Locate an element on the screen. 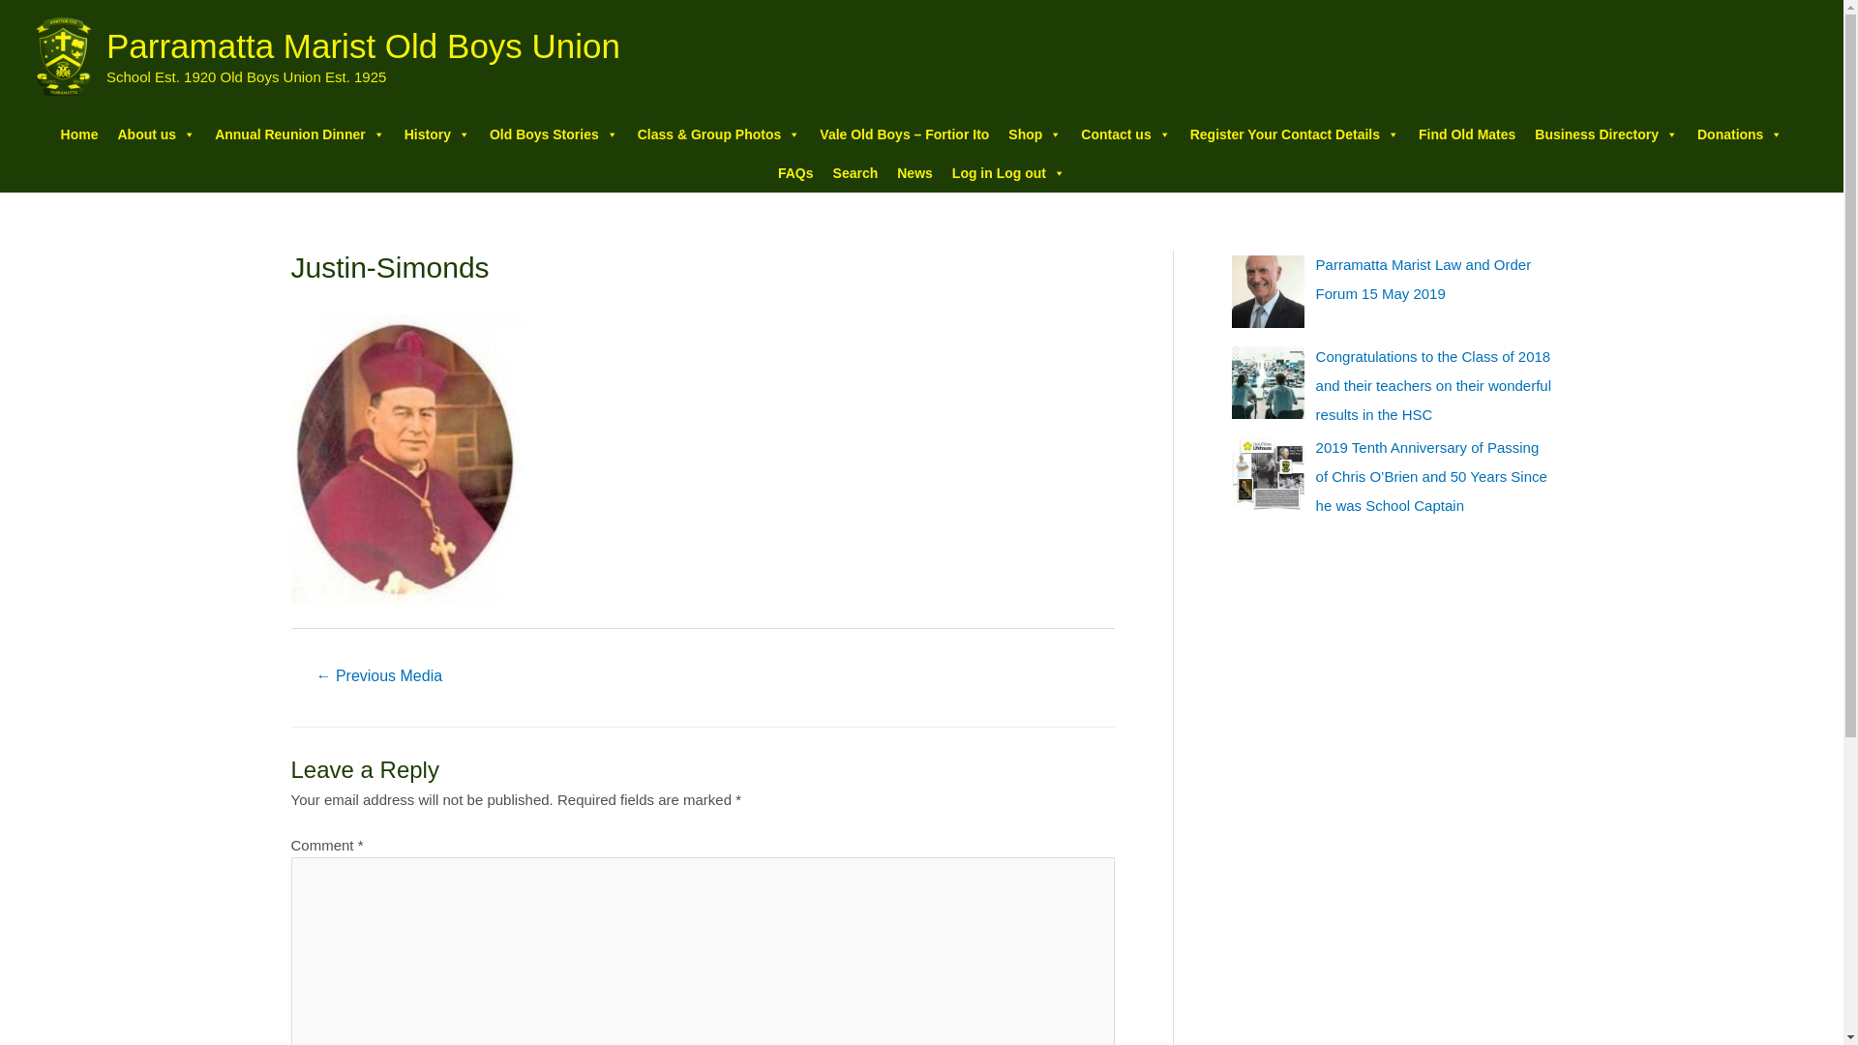 This screenshot has height=1045, width=1858. FAQs is located at coordinates (795, 173).